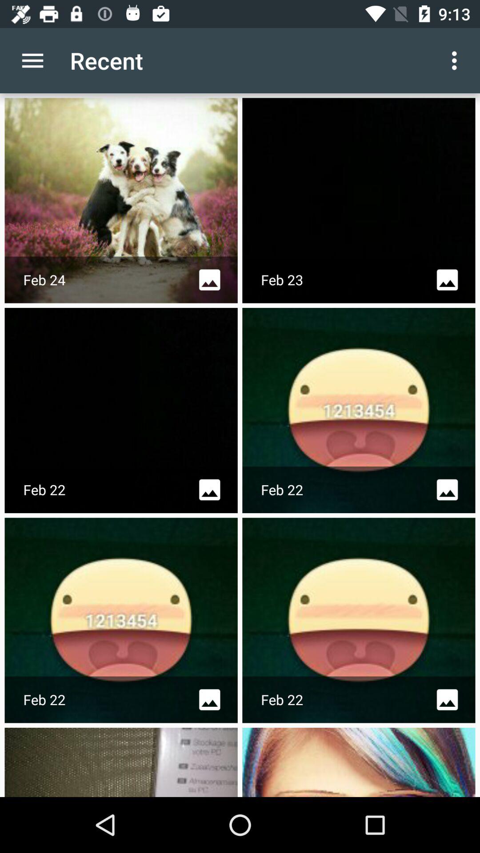 The width and height of the screenshot is (480, 853). I want to click on choose the item to the left of the recent app, so click(32, 60).